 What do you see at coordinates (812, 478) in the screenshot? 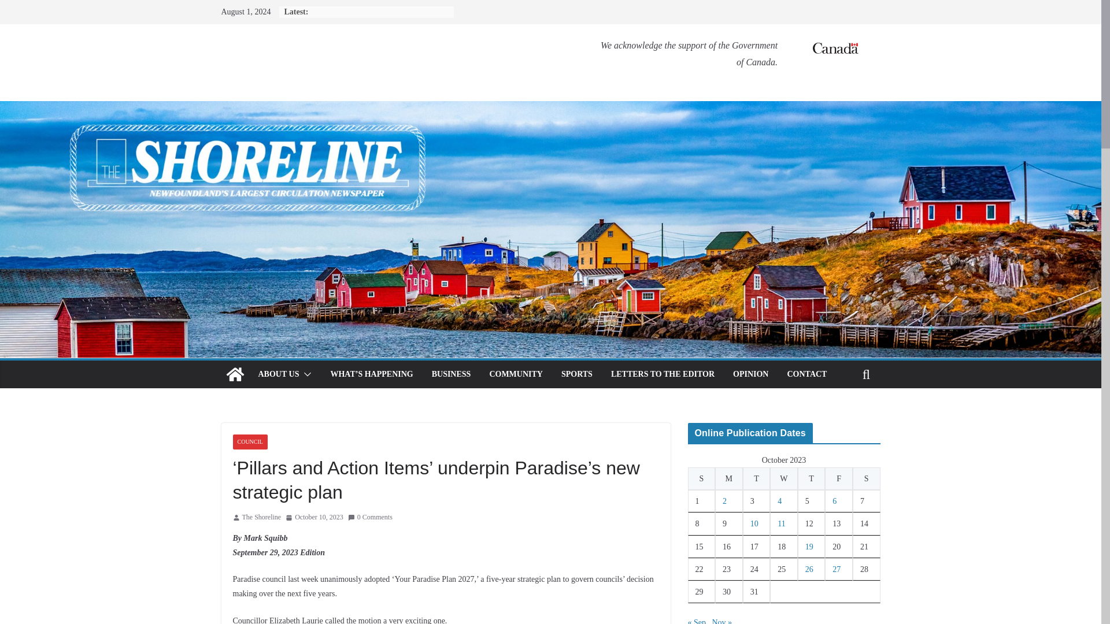
I see `Thursday` at bounding box center [812, 478].